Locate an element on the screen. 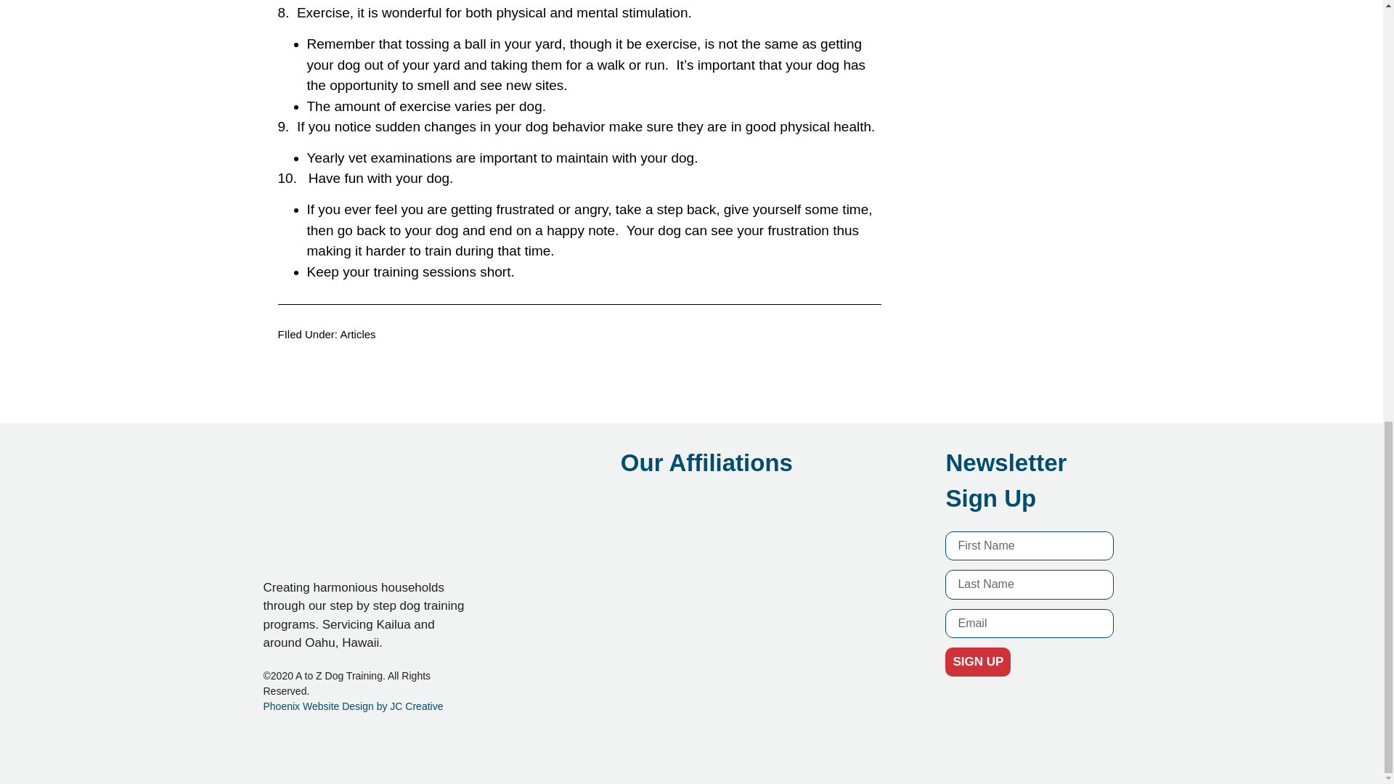 This screenshot has width=1394, height=784. Phoenix Website Design by JC Creative is located at coordinates (353, 706).